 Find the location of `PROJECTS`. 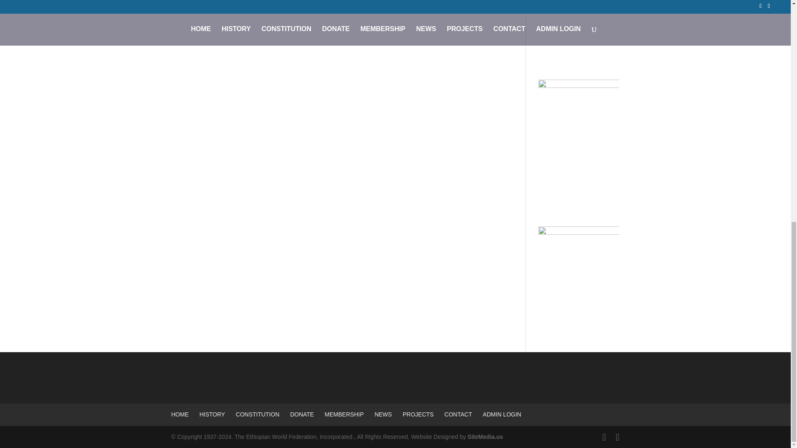

PROJECTS is located at coordinates (418, 414).